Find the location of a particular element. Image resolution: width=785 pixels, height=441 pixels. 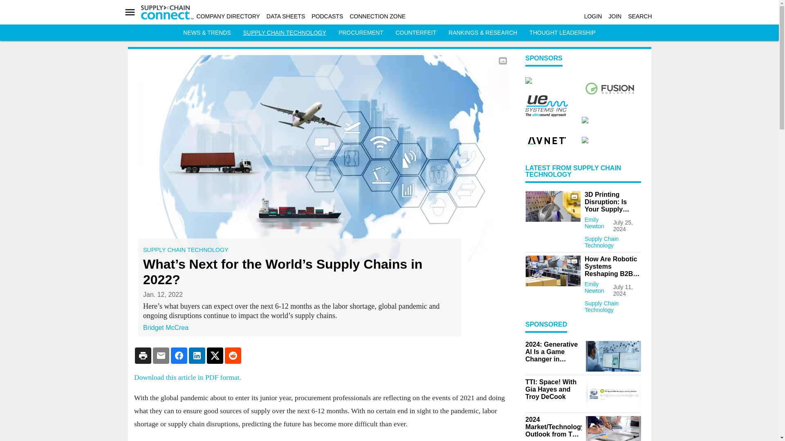

DATA SHEETS is located at coordinates (286, 16).